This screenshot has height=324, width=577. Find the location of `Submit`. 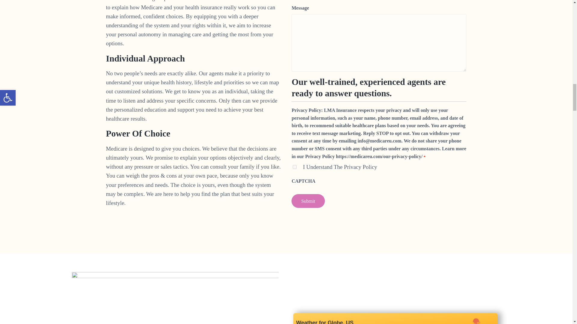

Submit is located at coordinates (308, 201).